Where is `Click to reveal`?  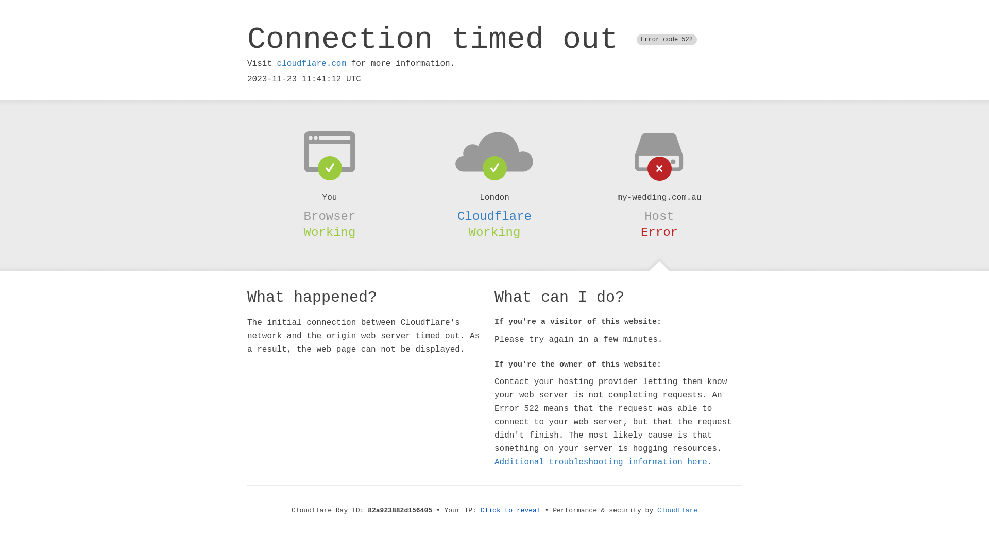
Click to reveal is located at coordinates (511, 511).